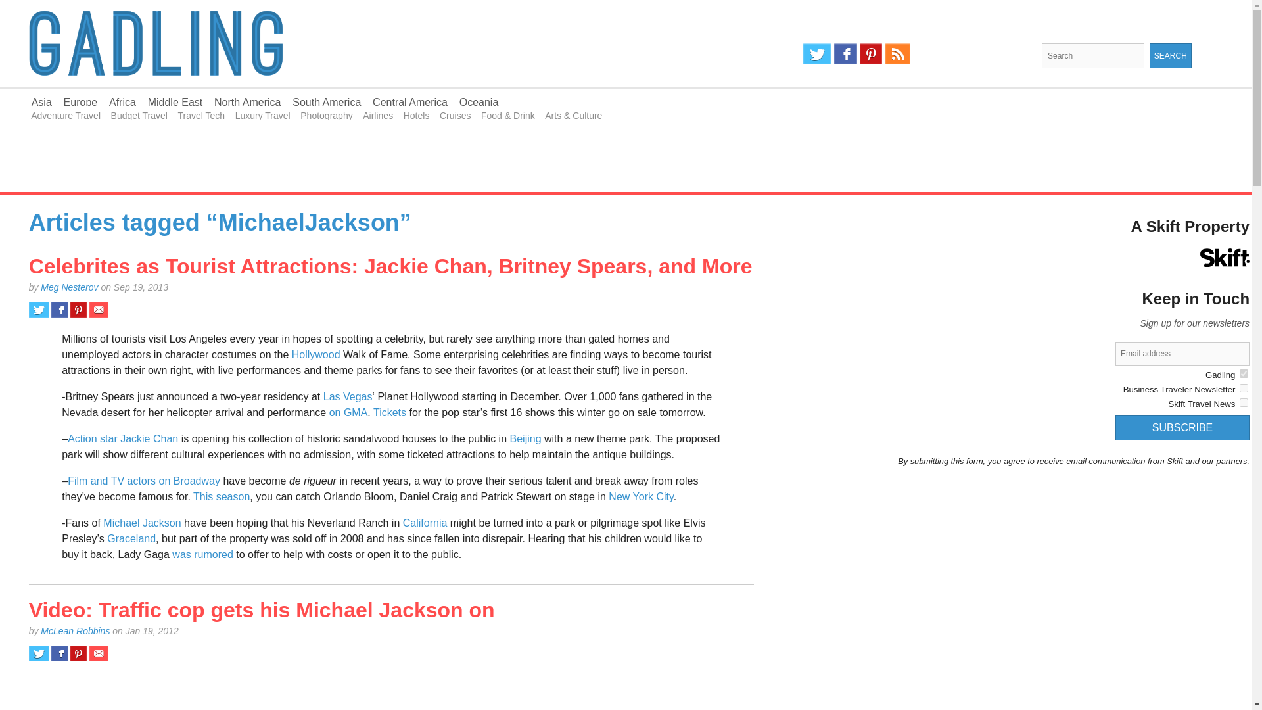  I want to click on RSS Feed, so click(898, 54).